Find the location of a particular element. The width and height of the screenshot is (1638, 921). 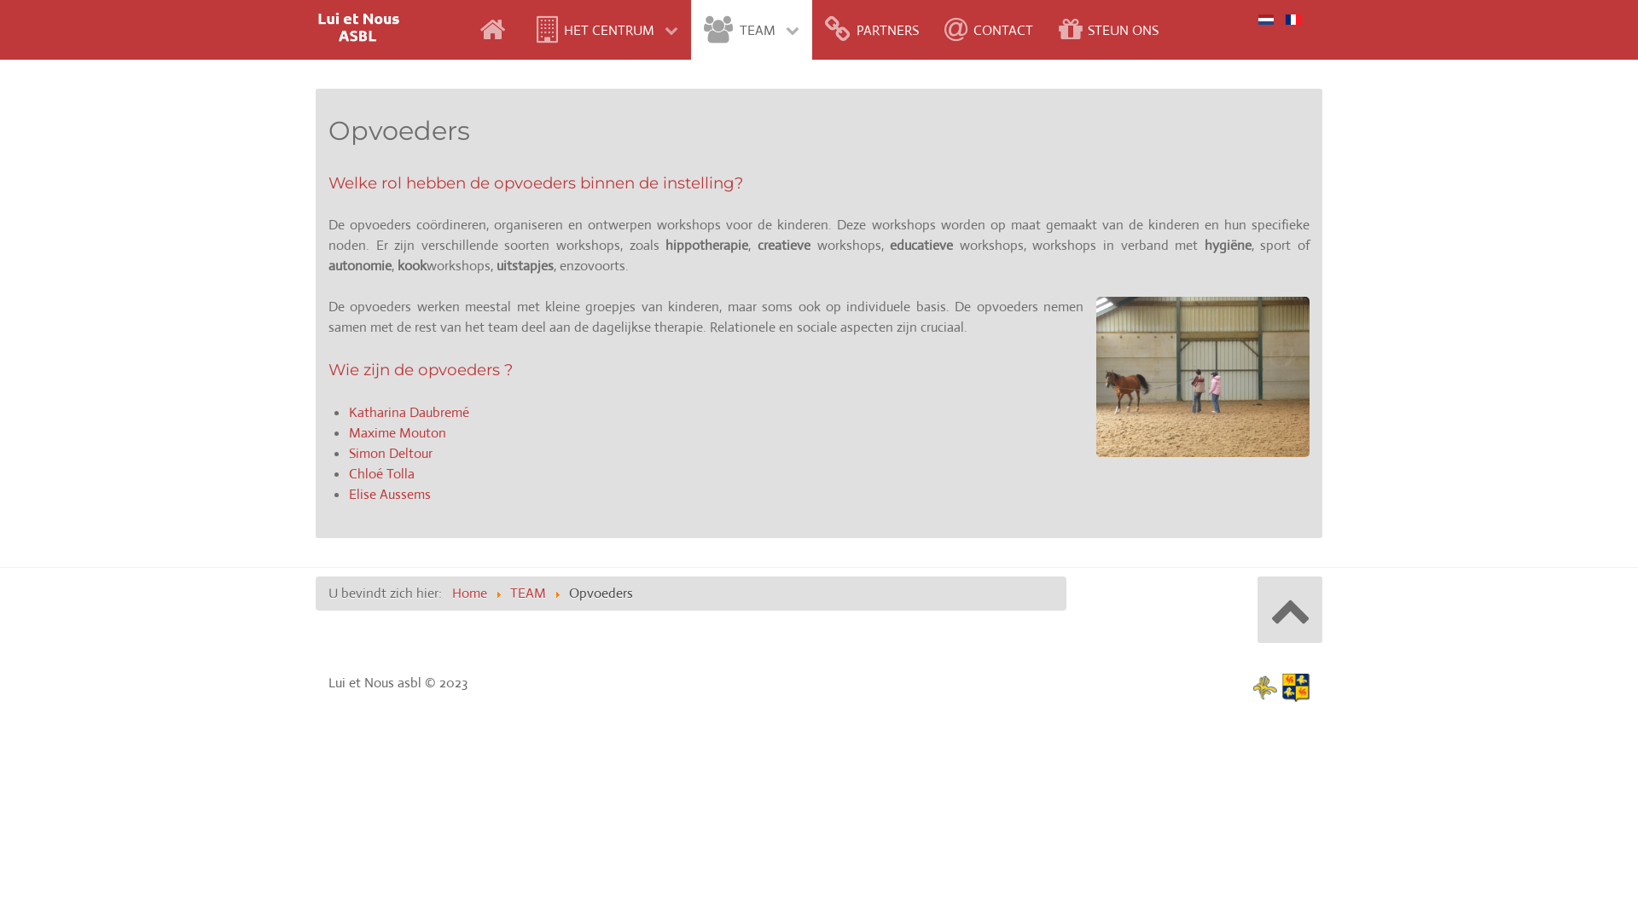

Nederlands is located at coordinates (1266, 20).